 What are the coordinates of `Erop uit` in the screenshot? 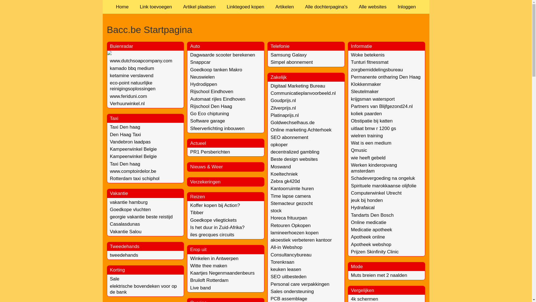 It's located at (198, 249).